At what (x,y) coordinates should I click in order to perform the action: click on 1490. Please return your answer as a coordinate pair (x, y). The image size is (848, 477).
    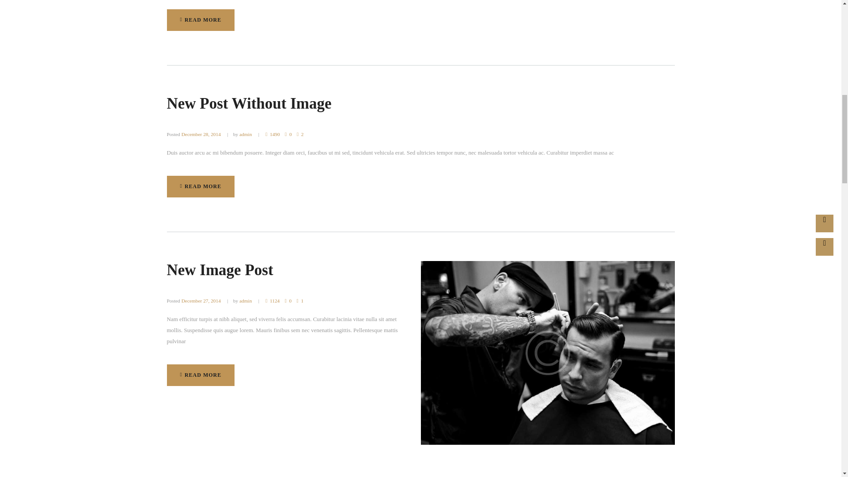
    Looking at the image, I should click on (288, 301).